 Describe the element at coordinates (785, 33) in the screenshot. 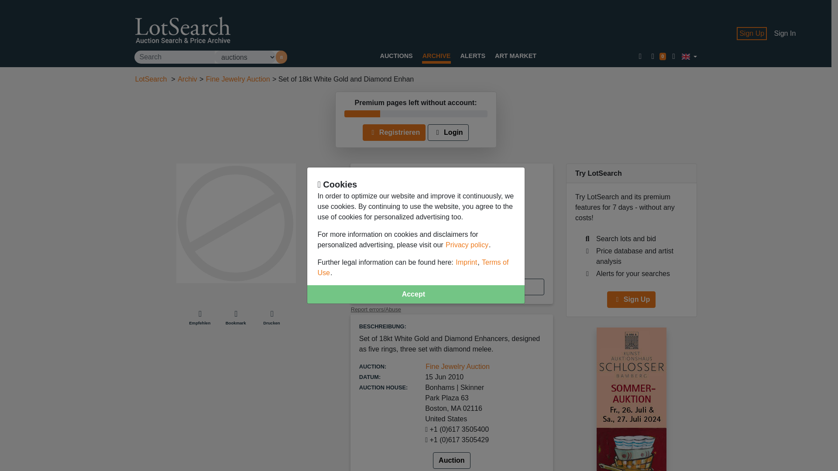

I see `Sign In` at that location.